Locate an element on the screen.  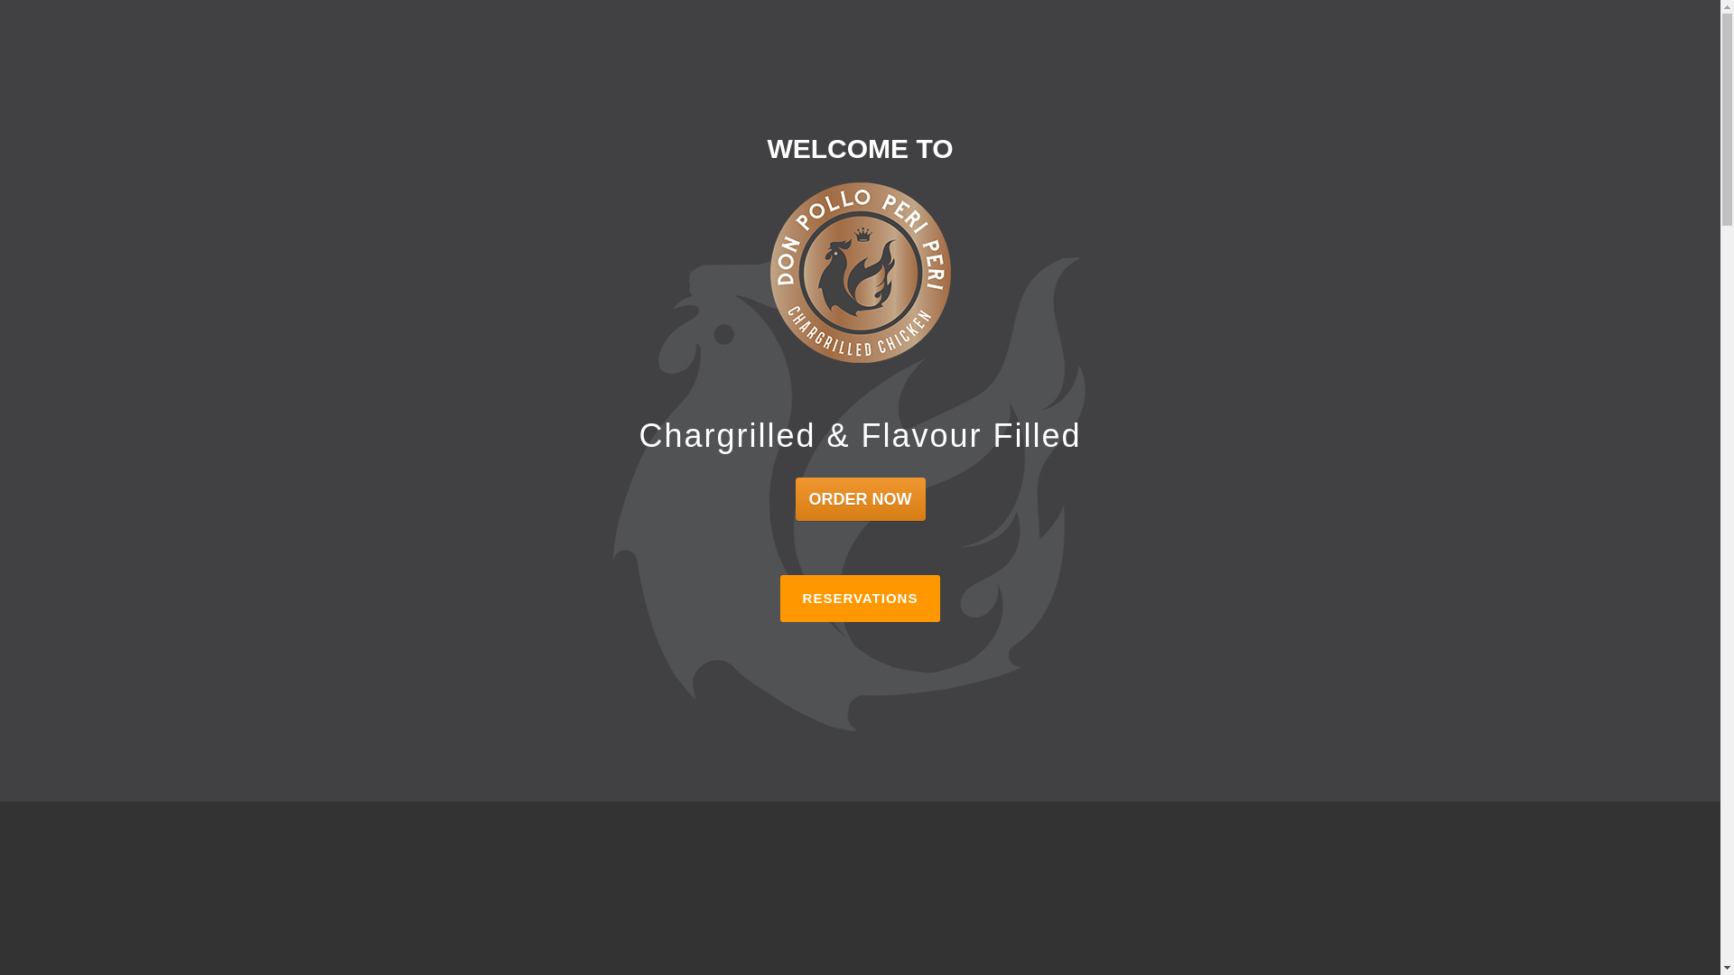
RESERVATIONS is located at coordinates (861, 599).